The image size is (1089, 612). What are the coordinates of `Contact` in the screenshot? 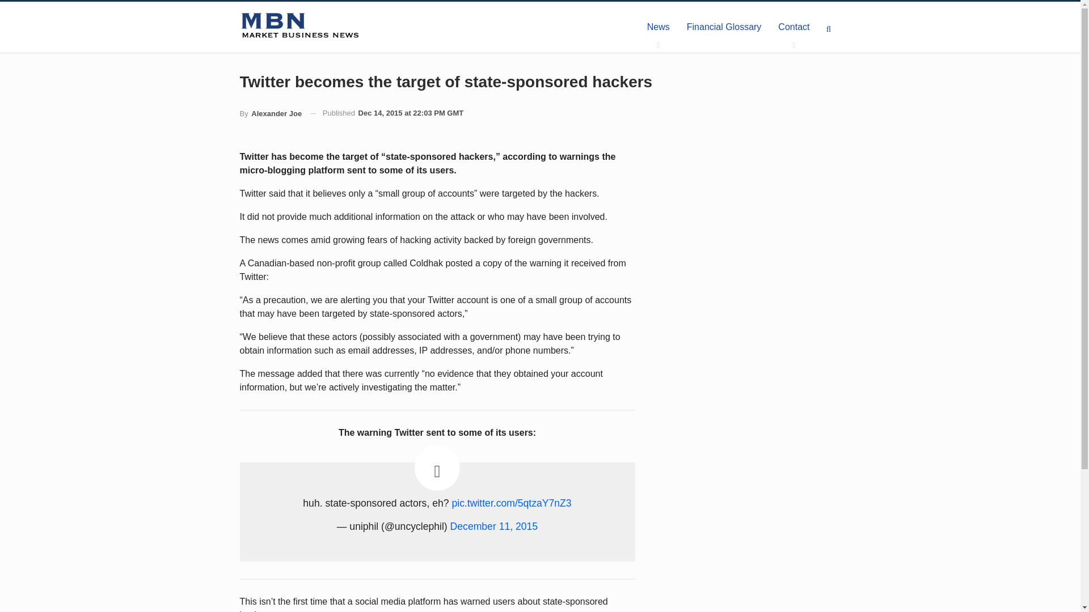 It's located at (793, 27).